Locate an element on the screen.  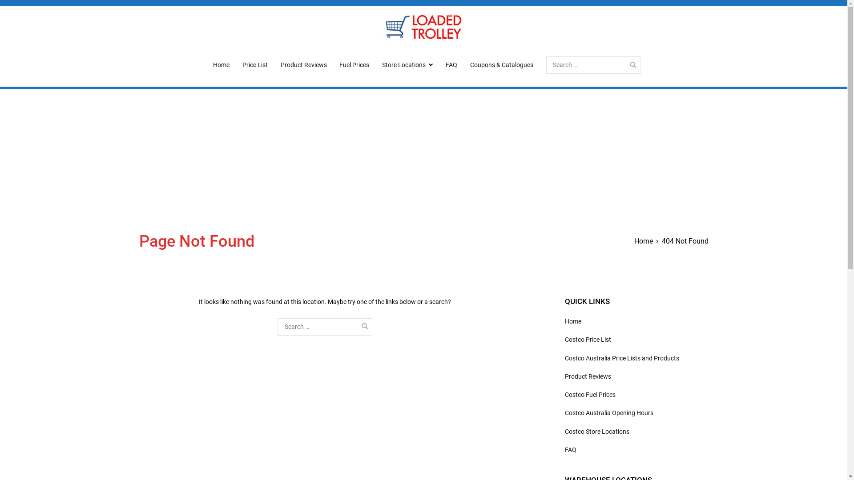
Product Reviews is located at coordinates (304, 65).